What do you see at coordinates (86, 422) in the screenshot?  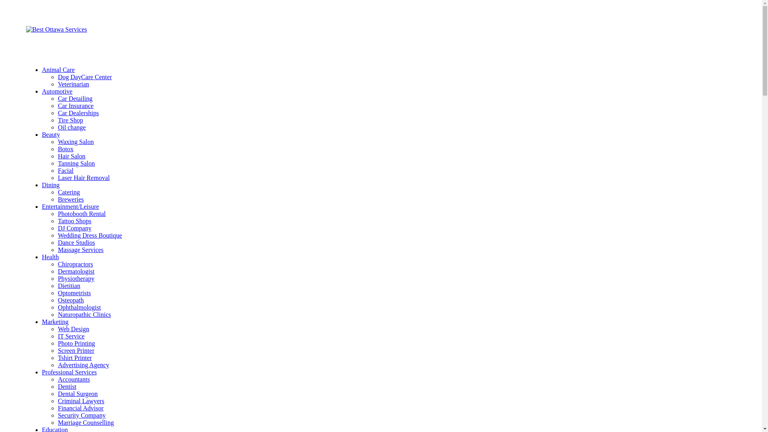 I see `Marriage Counselling` at bounding box center [86, 422].